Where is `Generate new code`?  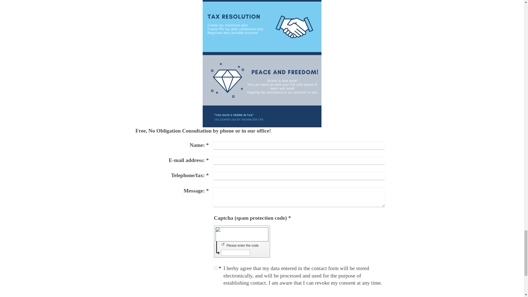
Generate new code is located at coordinates (224, 244).